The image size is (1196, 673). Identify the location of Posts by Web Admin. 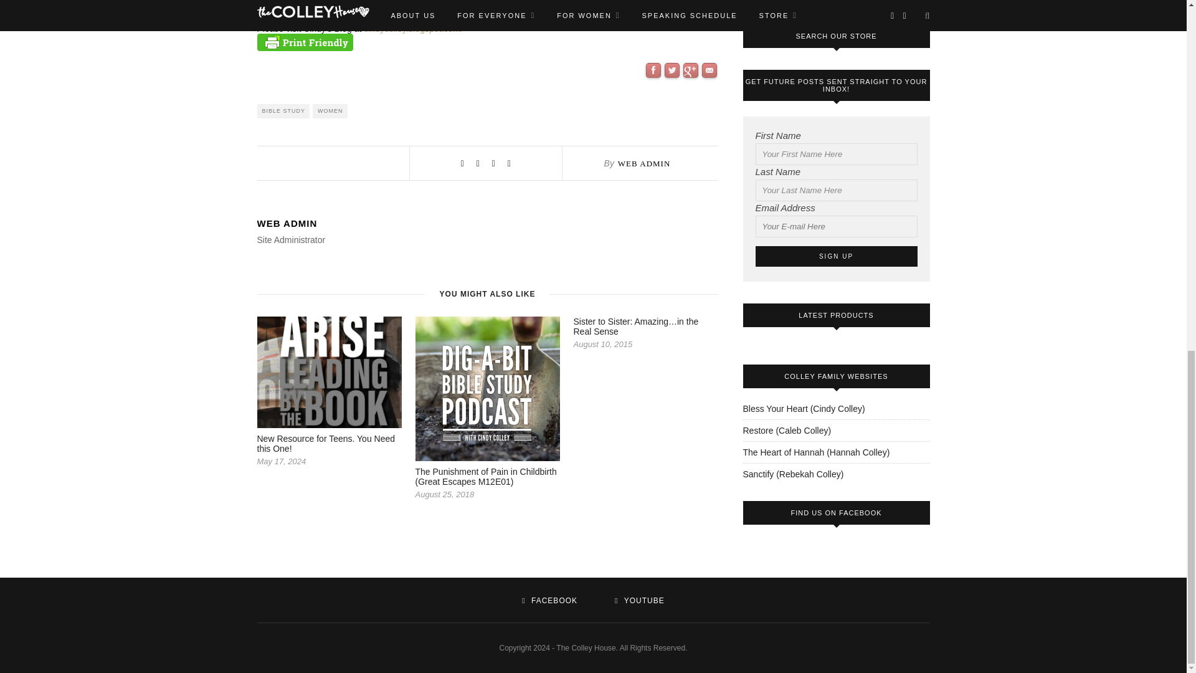
(487, 223).